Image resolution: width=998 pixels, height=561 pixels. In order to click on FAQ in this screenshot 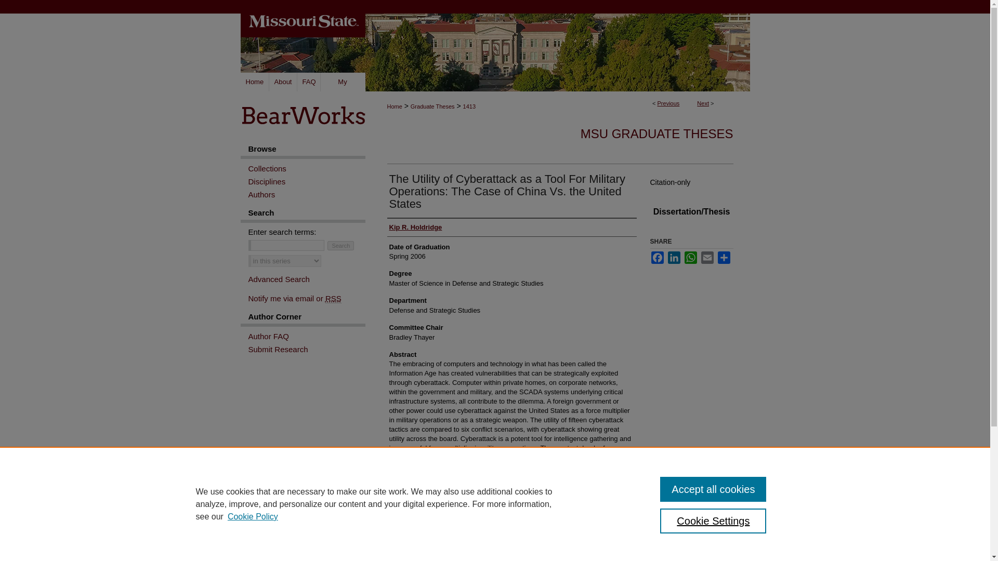, I will do `click(309, 82)`.